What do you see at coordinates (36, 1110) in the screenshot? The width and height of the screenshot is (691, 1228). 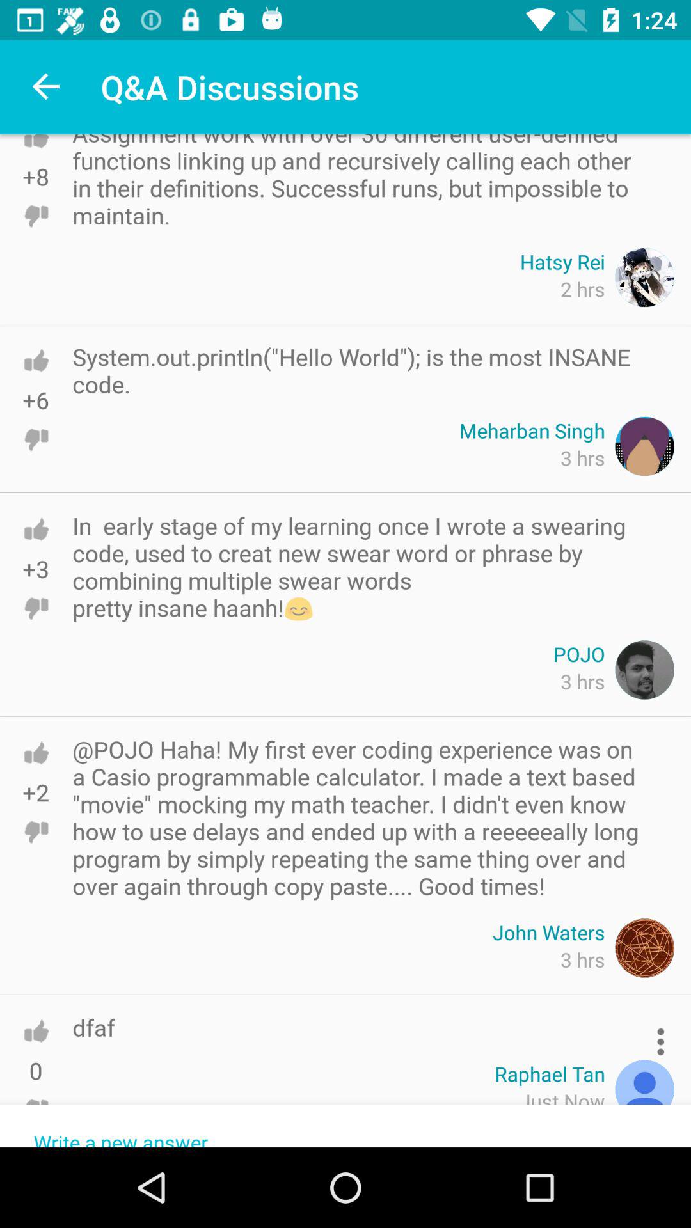 I see `downvote comment` at bounding box center [36, 1110].